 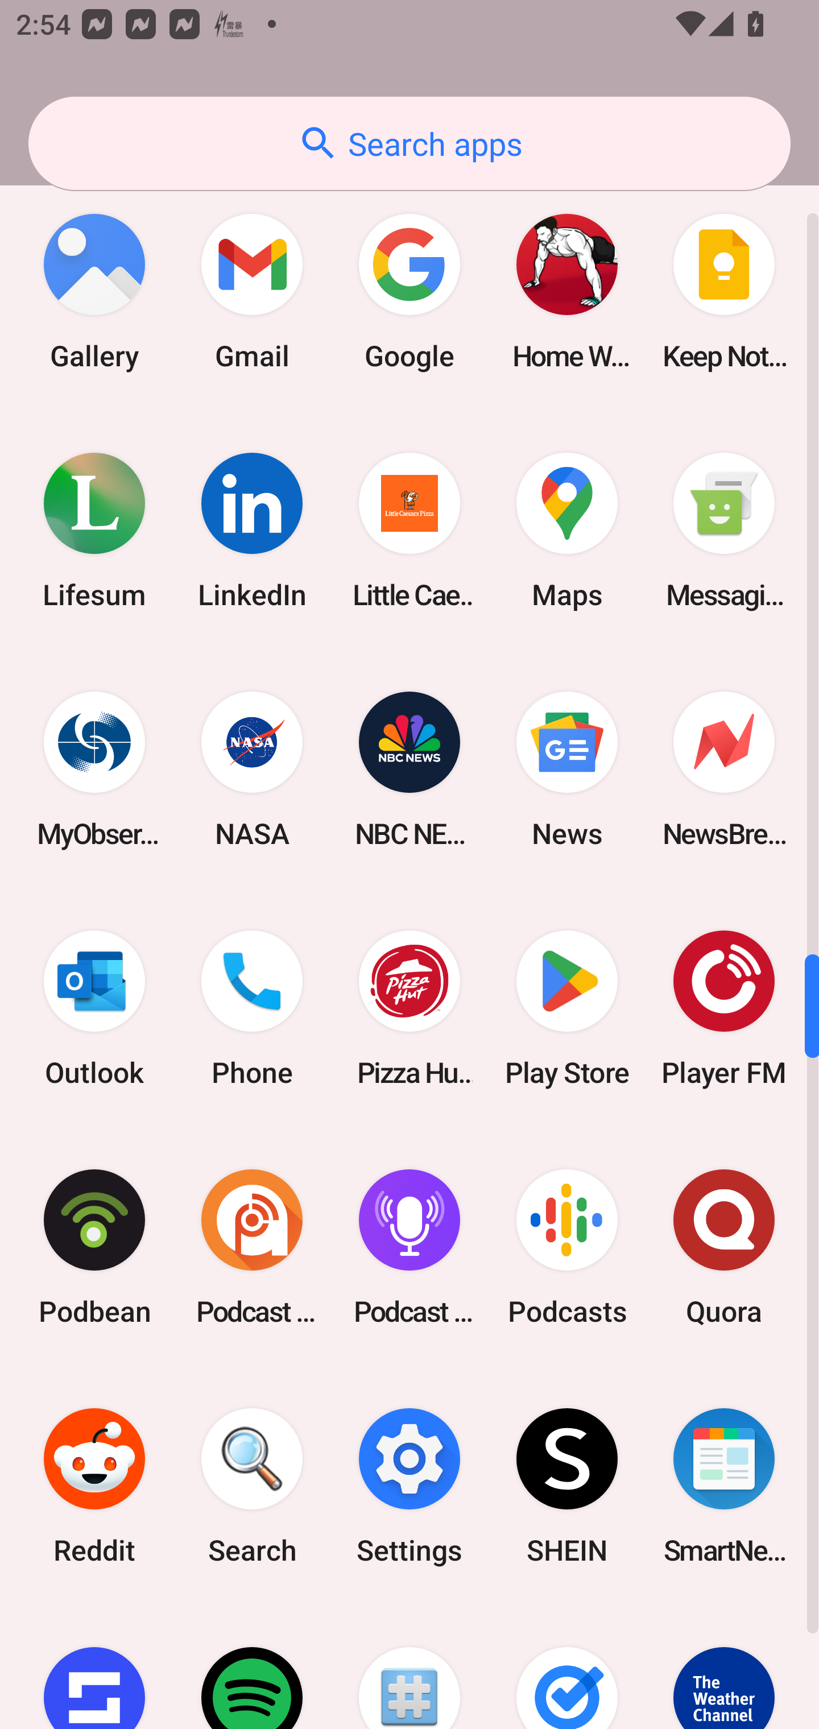 What do you see at coordinates (724, 1486) in the screenshot?
I see `SmartNews` at bounding box center [724, 1486].